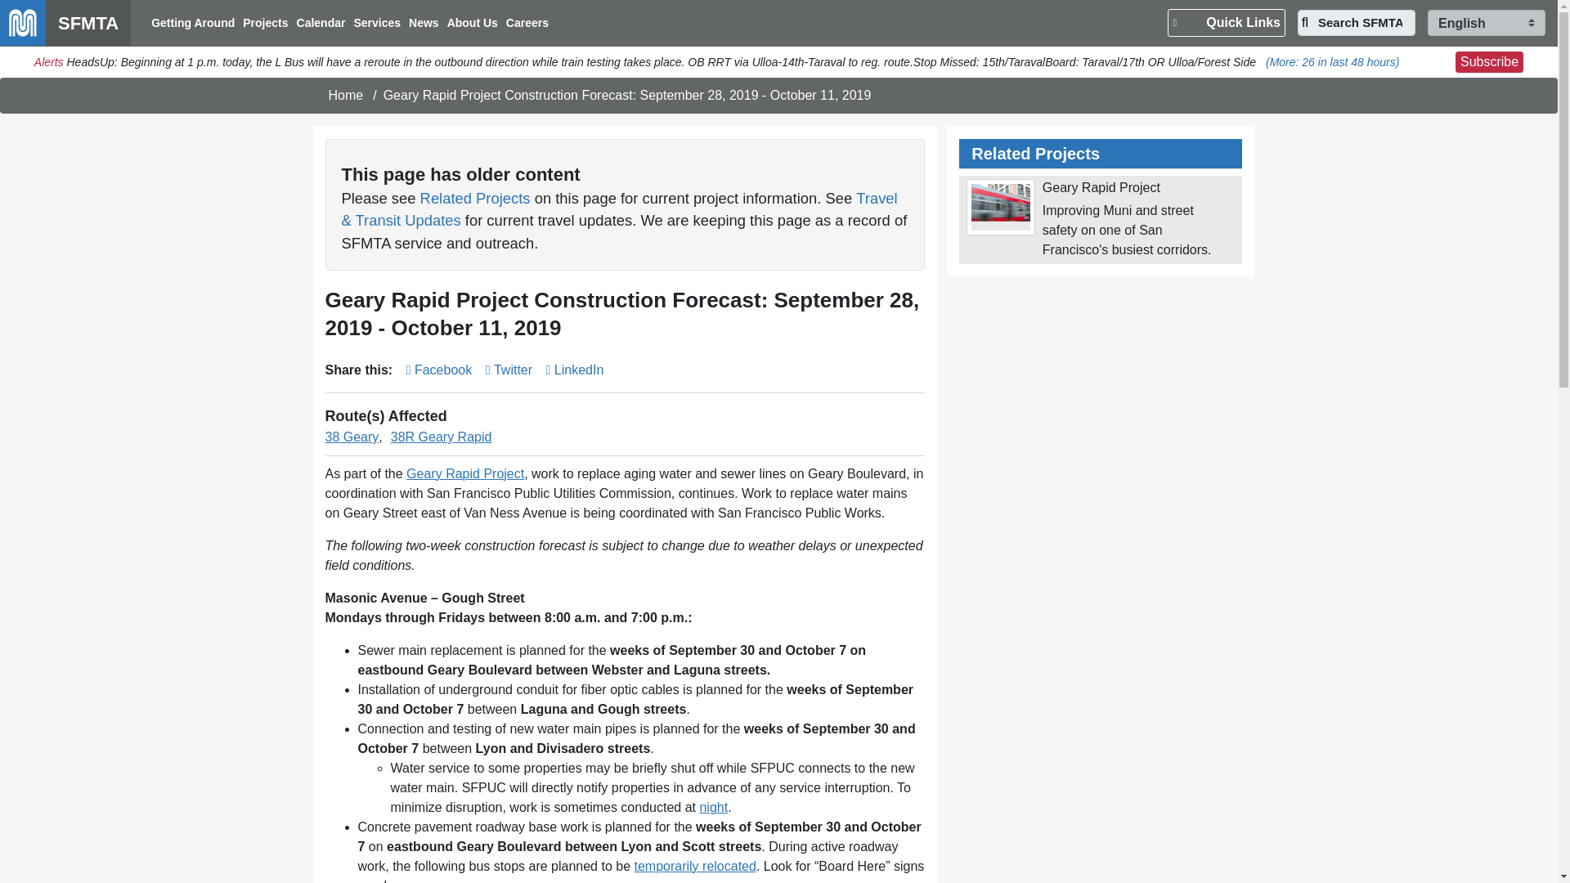  What do you see at coordinates (576, 370) in the screenshot?
I see `LinkedIn` at bounding box center [576, 370].